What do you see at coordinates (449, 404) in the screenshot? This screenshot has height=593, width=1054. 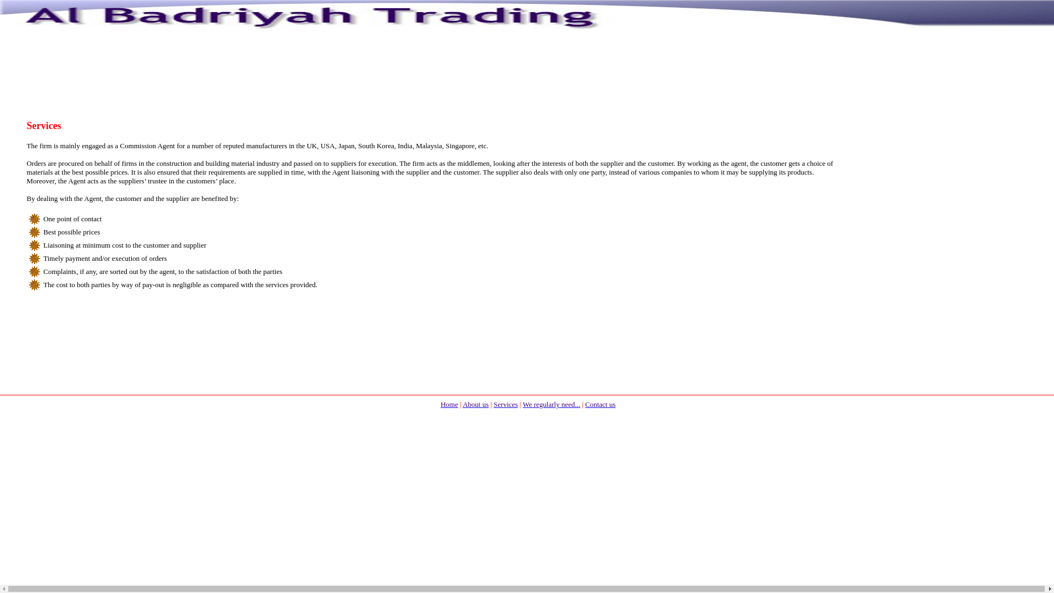 I see `Home` at bounding box center [449, 404].